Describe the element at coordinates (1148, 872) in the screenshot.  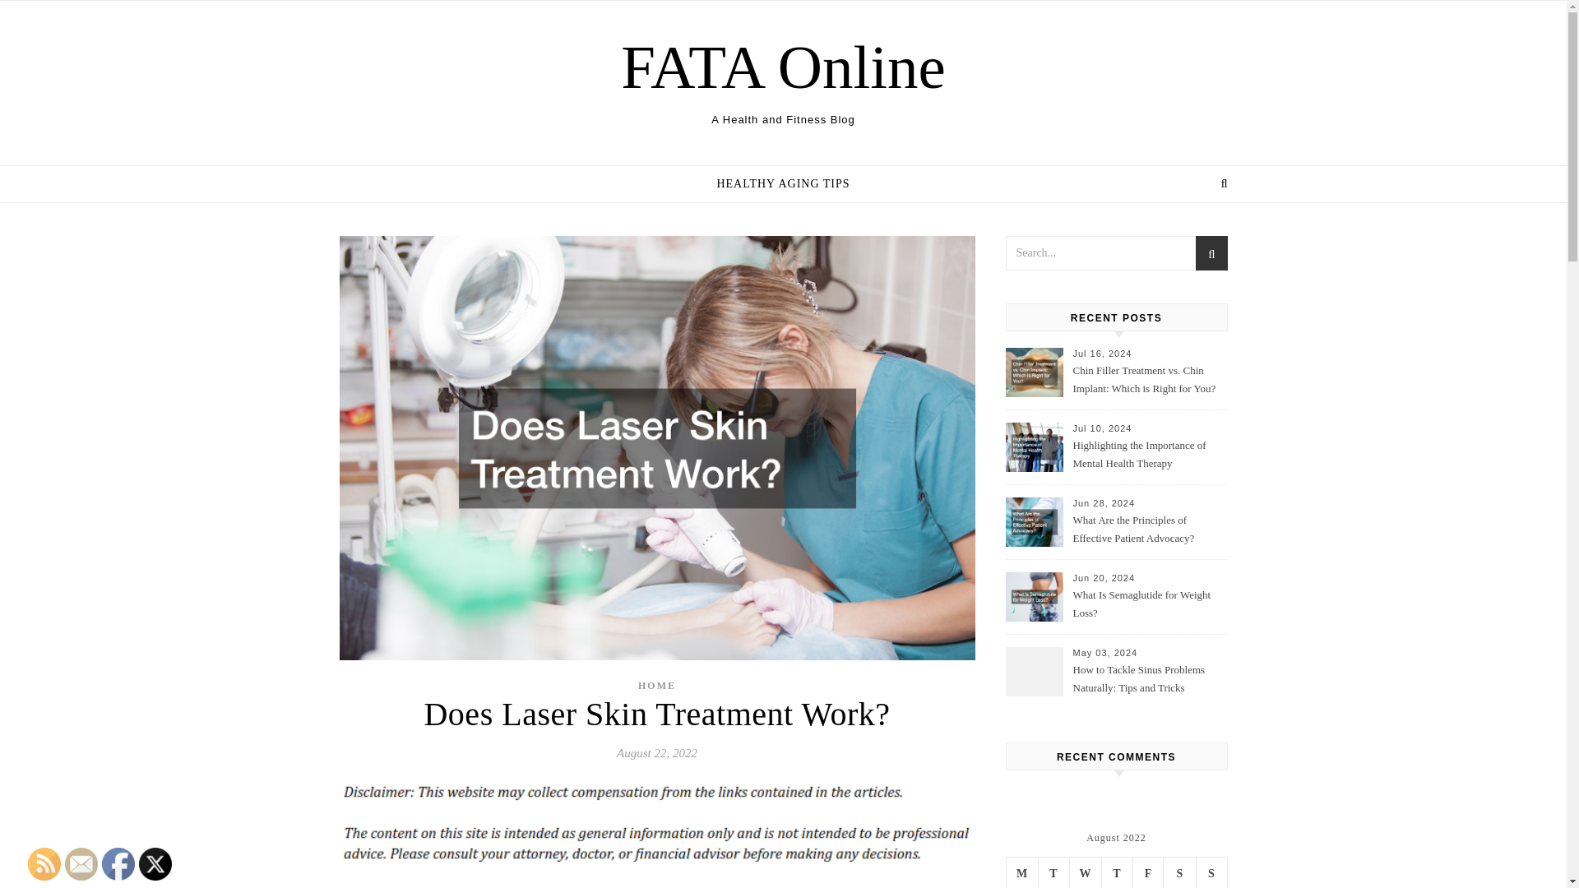
I see `Friday` at that location.